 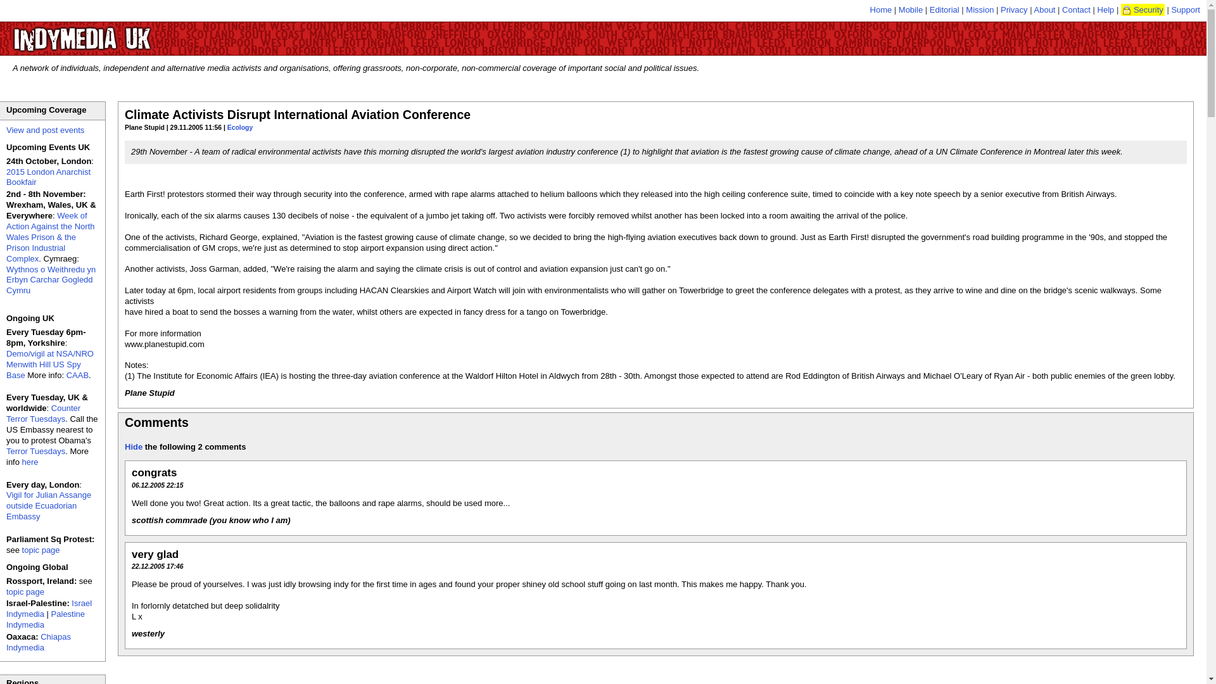 I want to click on Israel Indymedia, so click(x=49, y=609).